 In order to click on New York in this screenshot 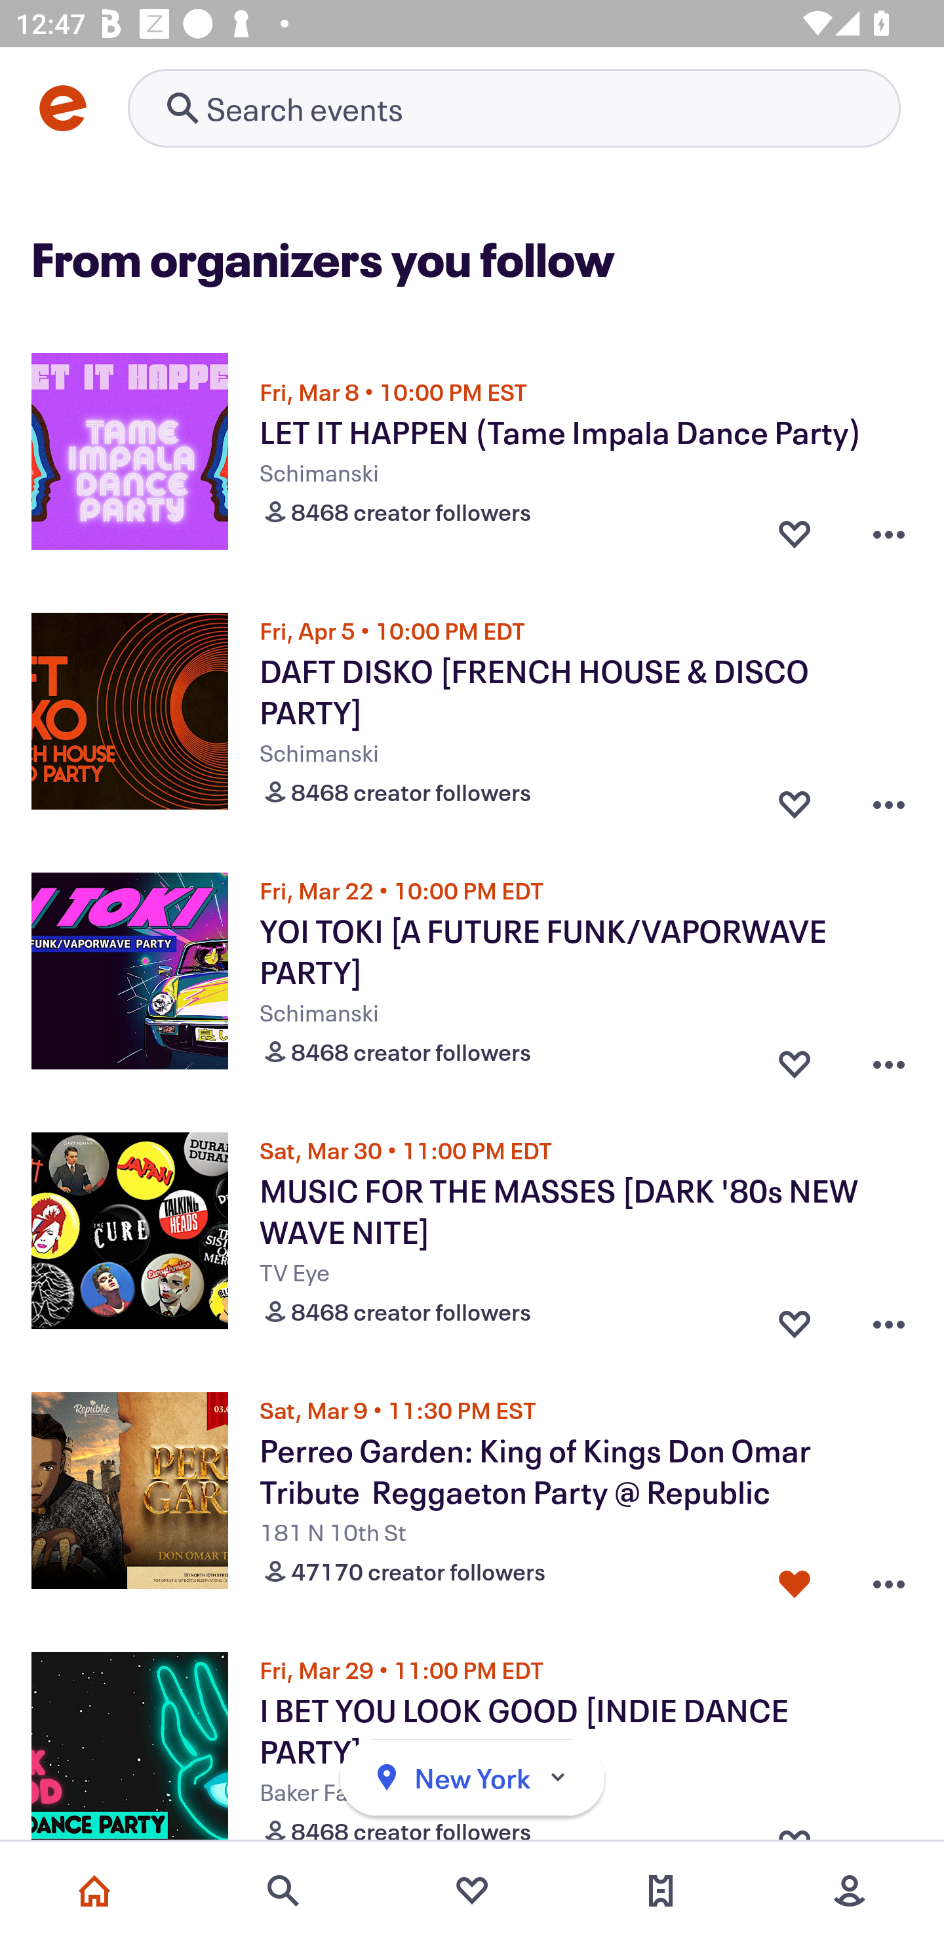, I will do `click(472, 1778)`.